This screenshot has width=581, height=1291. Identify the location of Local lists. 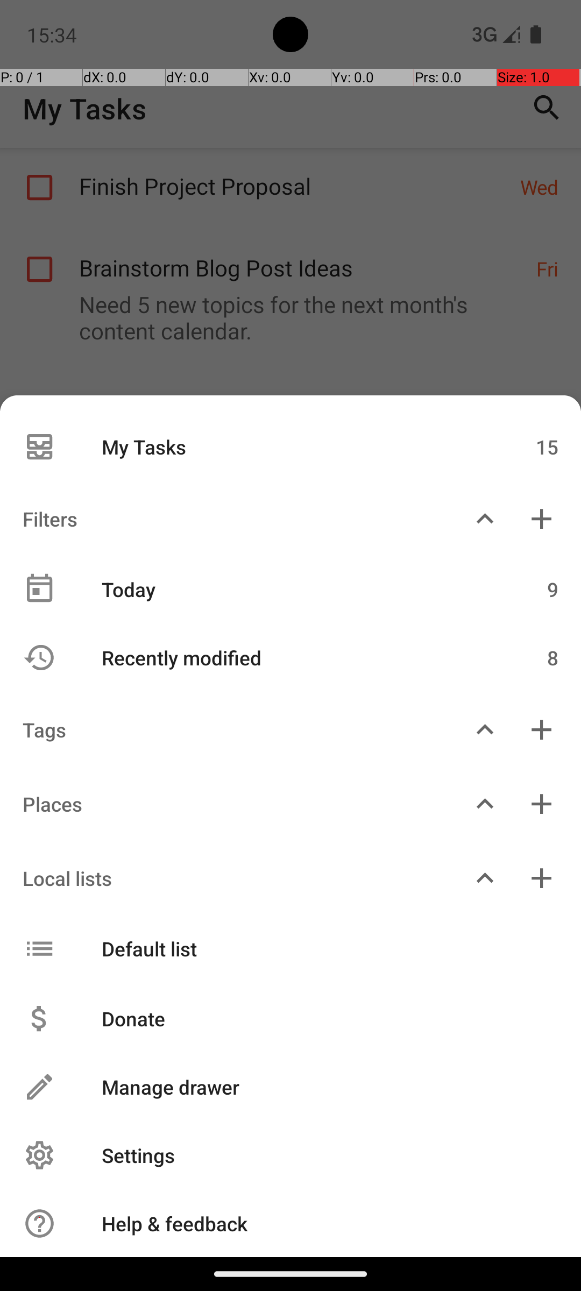
(228, 878).